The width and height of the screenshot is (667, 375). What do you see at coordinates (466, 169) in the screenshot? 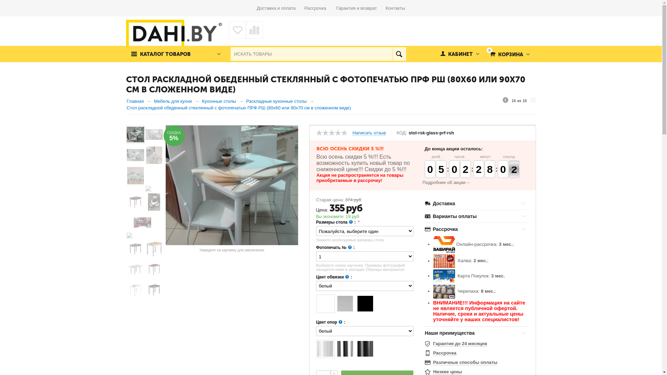
I see `1
1` at bounding box center [466, 169].